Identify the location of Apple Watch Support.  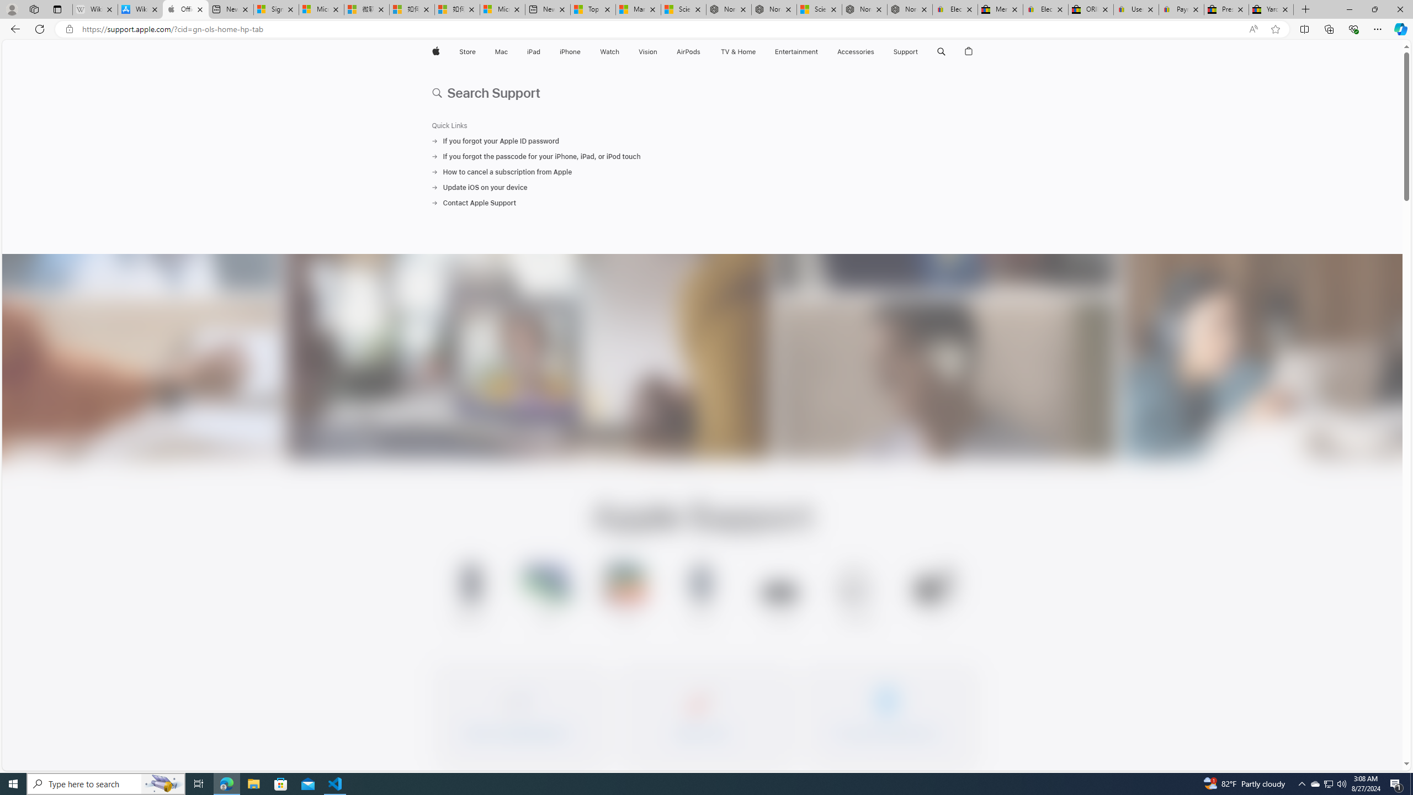
(703, 595).